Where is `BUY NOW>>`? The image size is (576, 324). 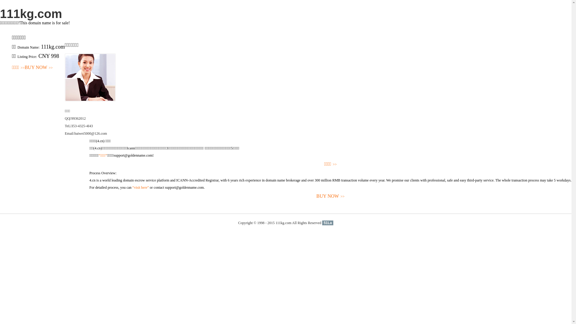 BUY NOW>> is located at coordinates (39, 68).